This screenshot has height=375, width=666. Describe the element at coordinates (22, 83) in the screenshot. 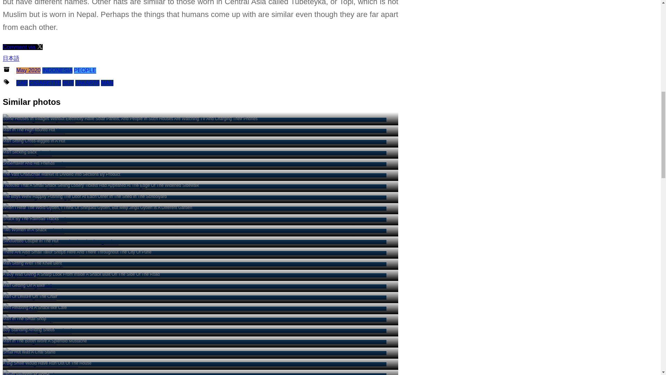

I see `CAP` at that location.